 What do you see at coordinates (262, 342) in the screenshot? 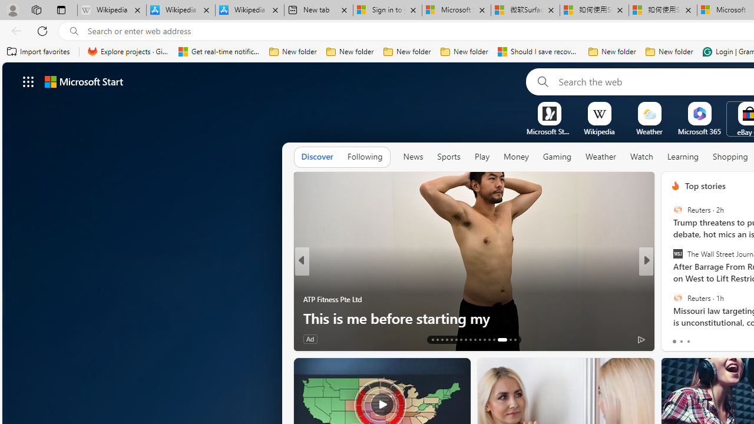
I see `You're following Newsweek` at bounding box center [262, 342].